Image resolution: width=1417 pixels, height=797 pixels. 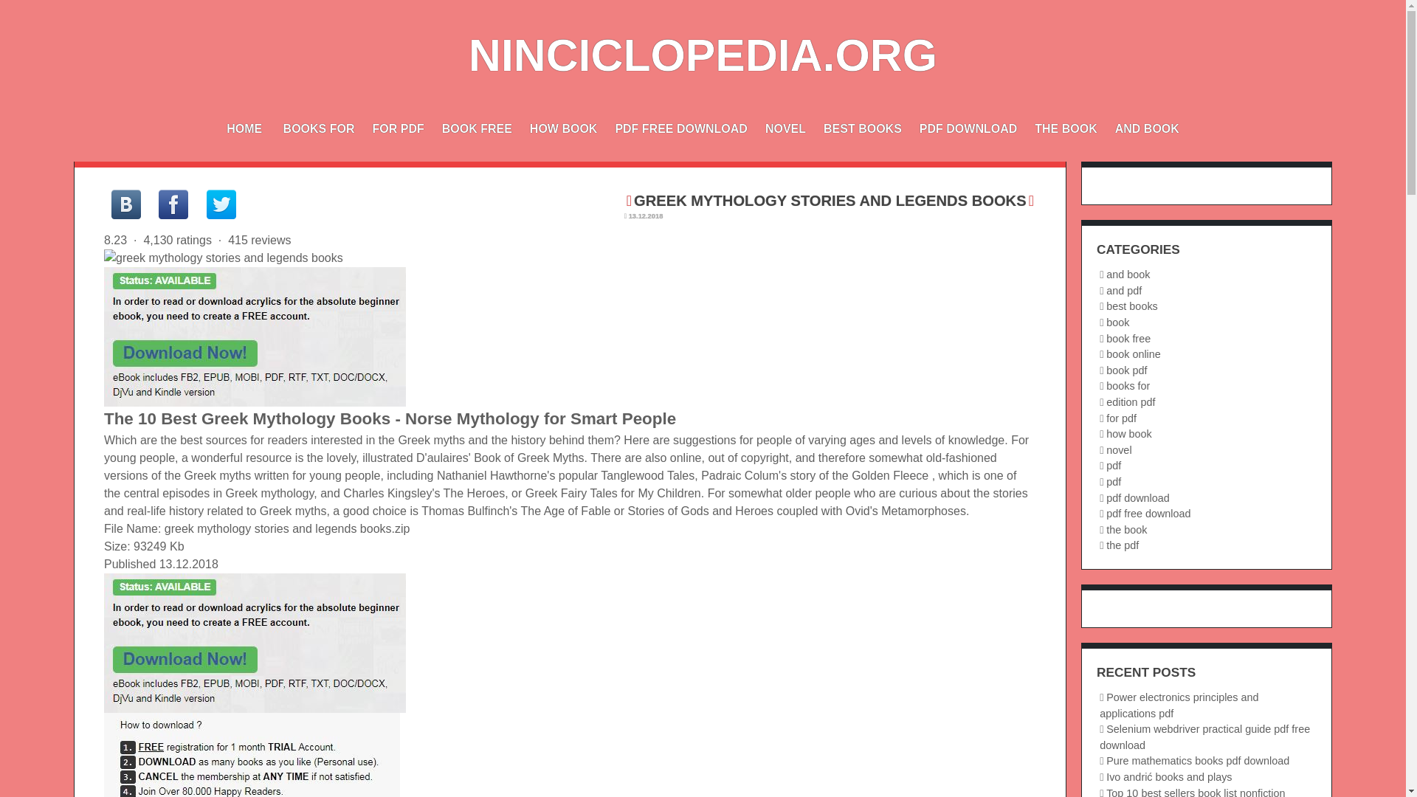 What do you see at coordinates (337, 258) in the screenshot?
I see `Category:Mythology books - Wikipedia` at bounding box center [337, 258].